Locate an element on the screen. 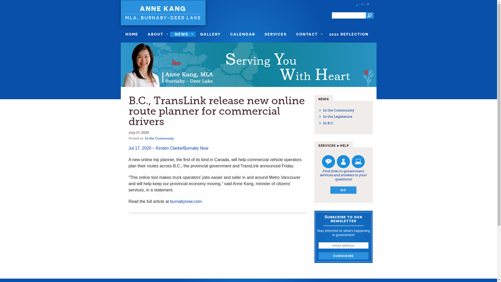 The height and width of the screenshot is (282, 501). In the Legislature is located at coordinates (338, 116).